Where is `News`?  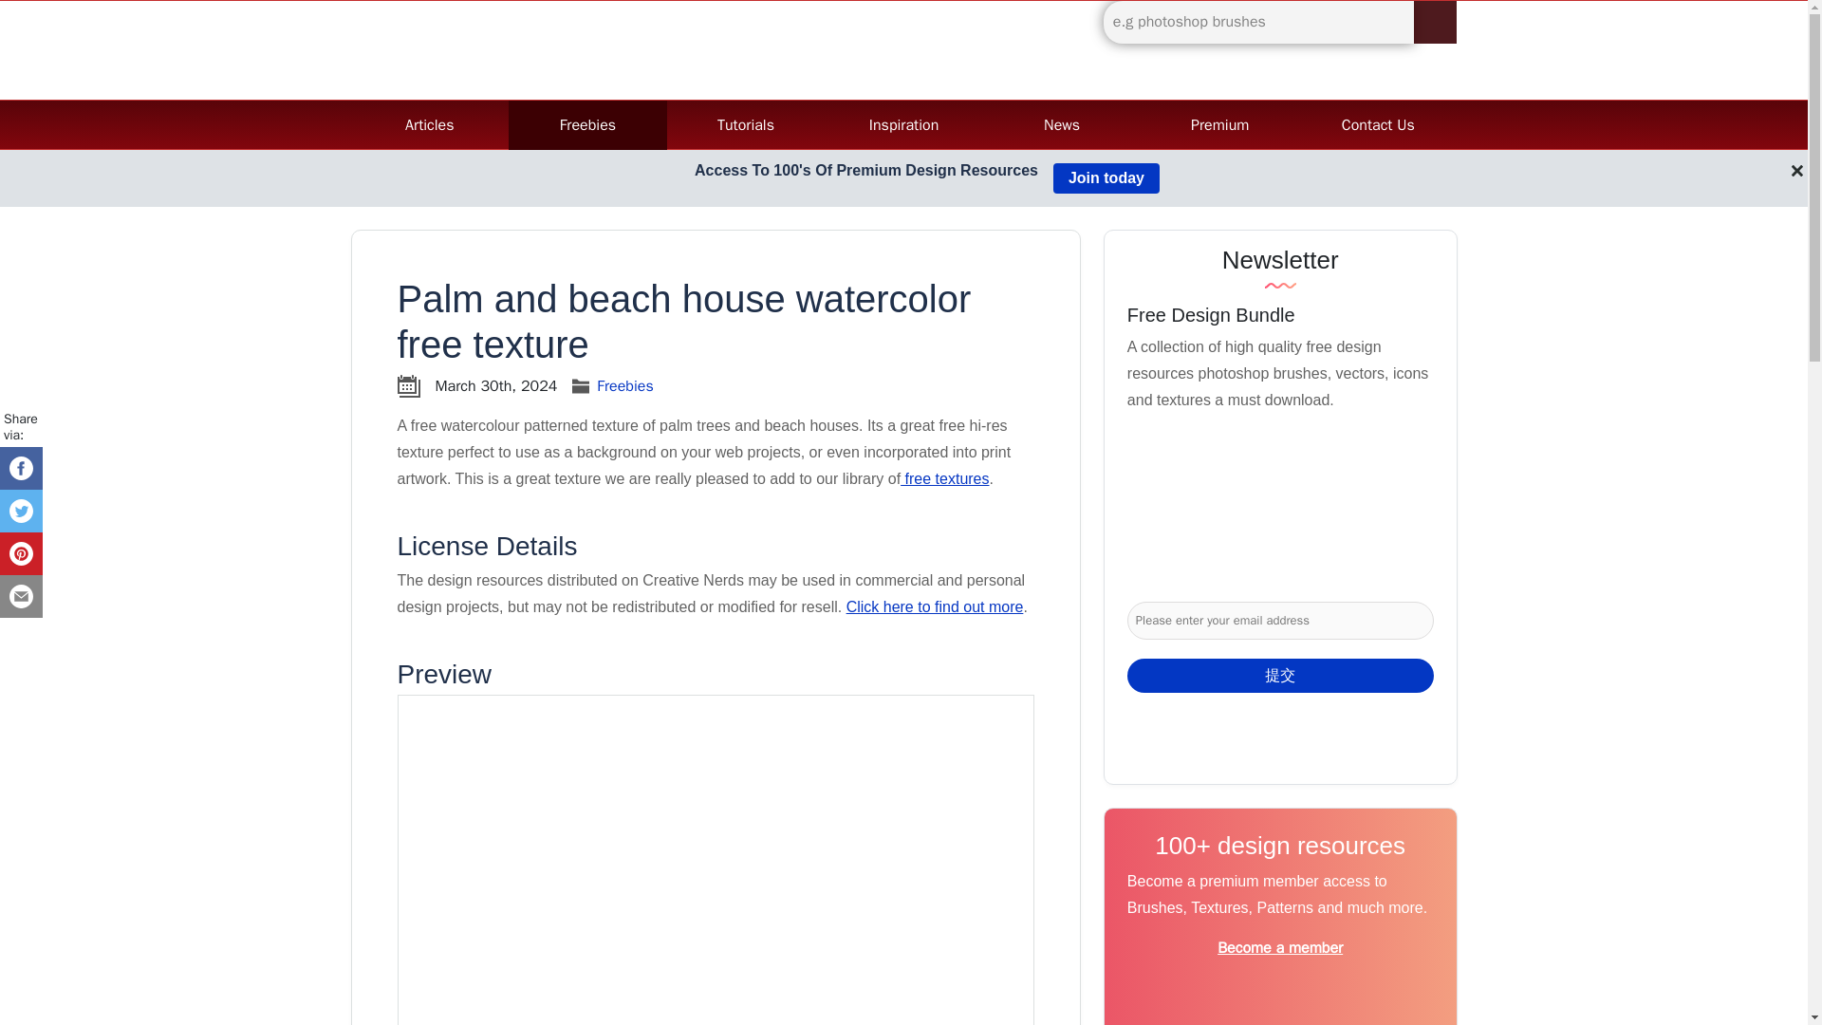
News is located at coordinates (1062, 125).